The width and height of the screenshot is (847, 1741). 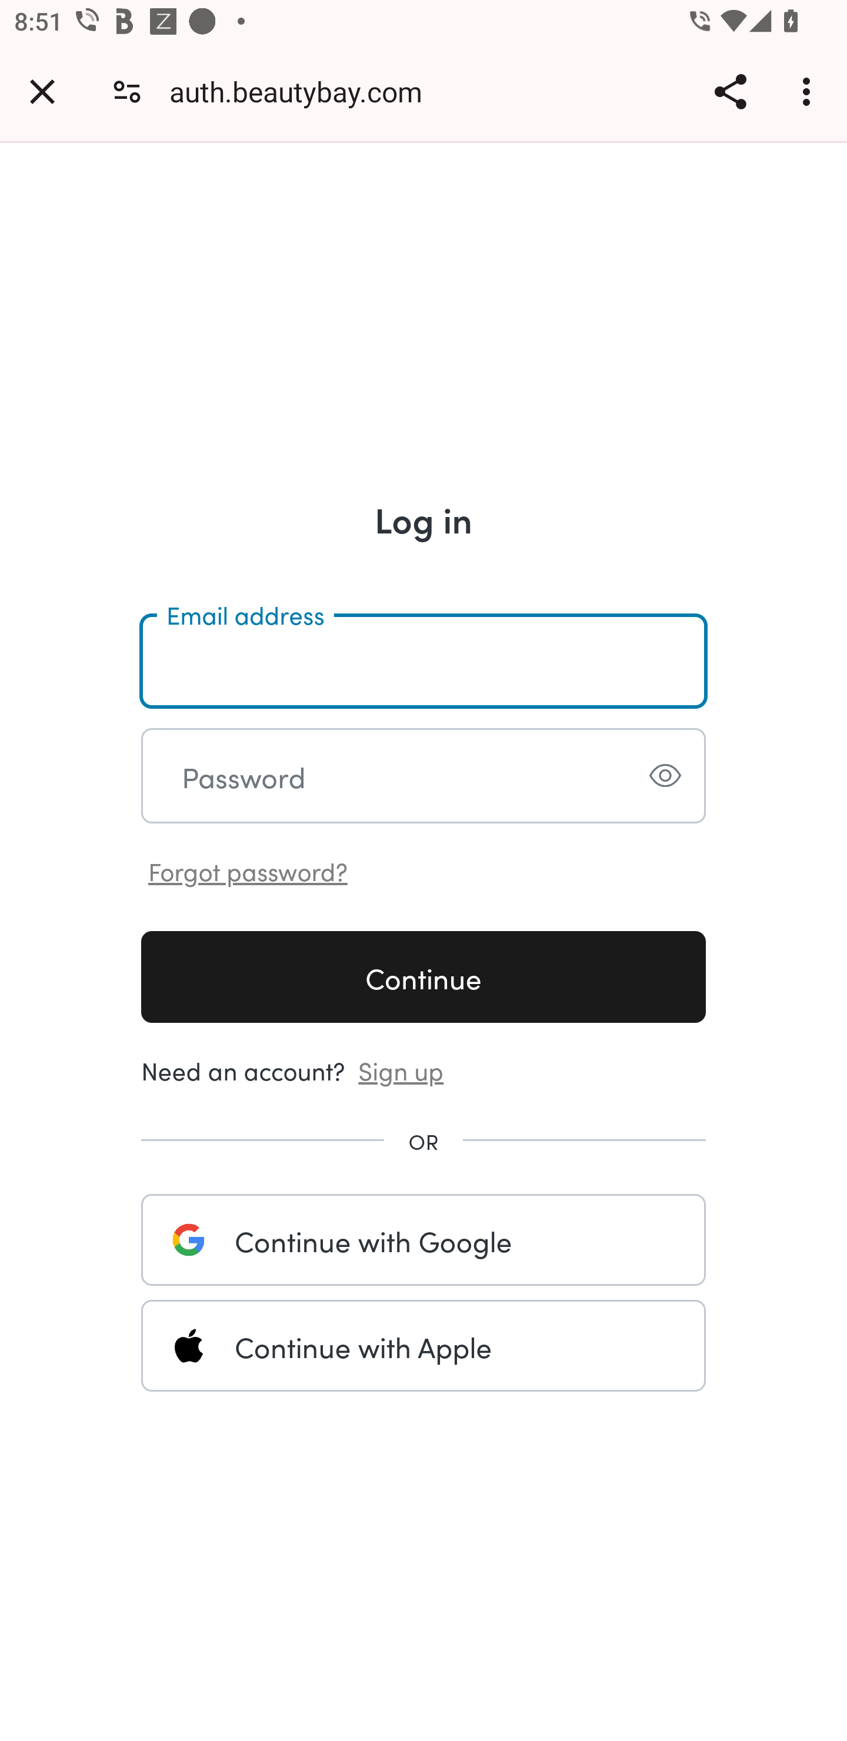 I want to click on auth.beautybay.com, so click(x=304, y=91).